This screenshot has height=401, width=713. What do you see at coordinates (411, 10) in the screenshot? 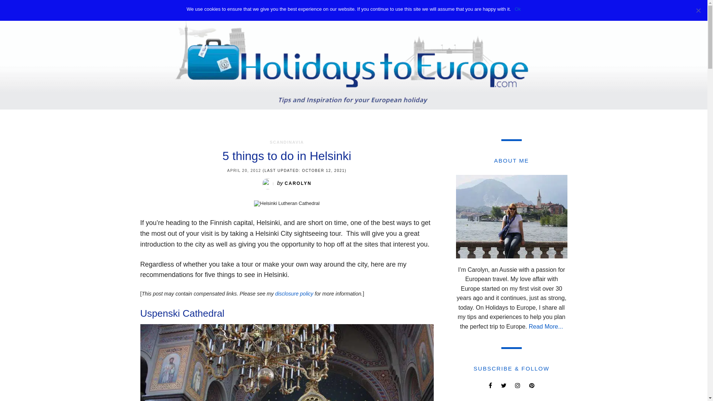
I see `RESOURCES` at bounding box center [411, 10].